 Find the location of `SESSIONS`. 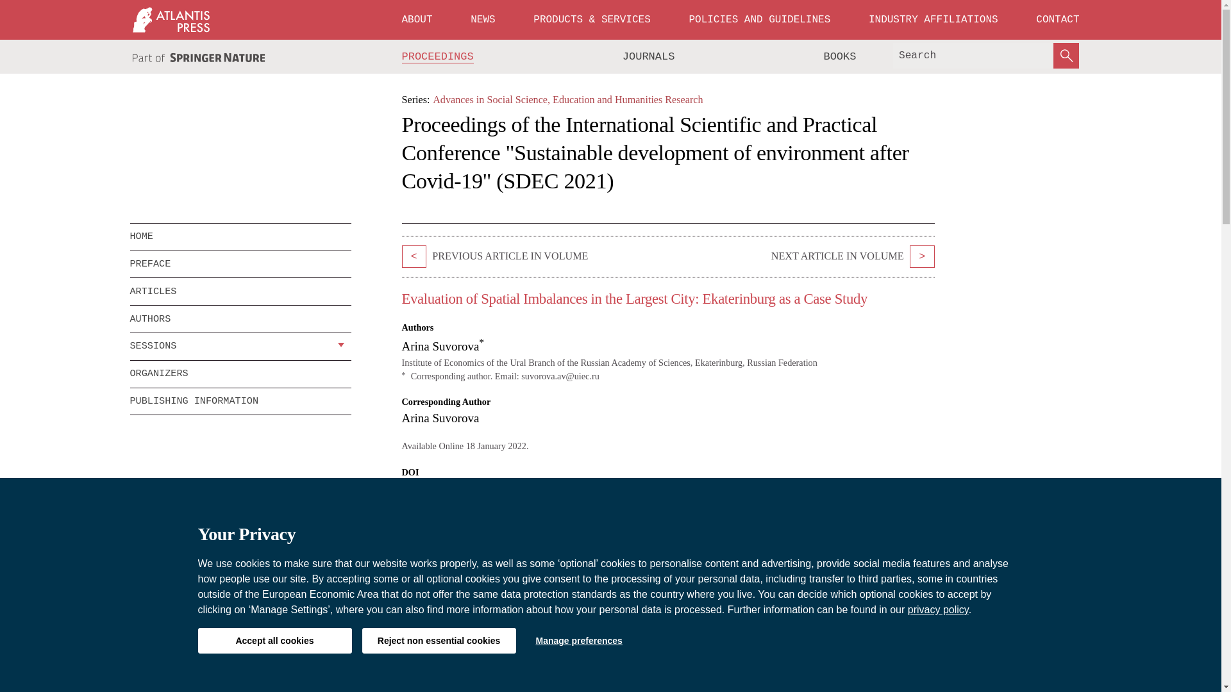

SESSIONS is located at coordinates (231, 346).